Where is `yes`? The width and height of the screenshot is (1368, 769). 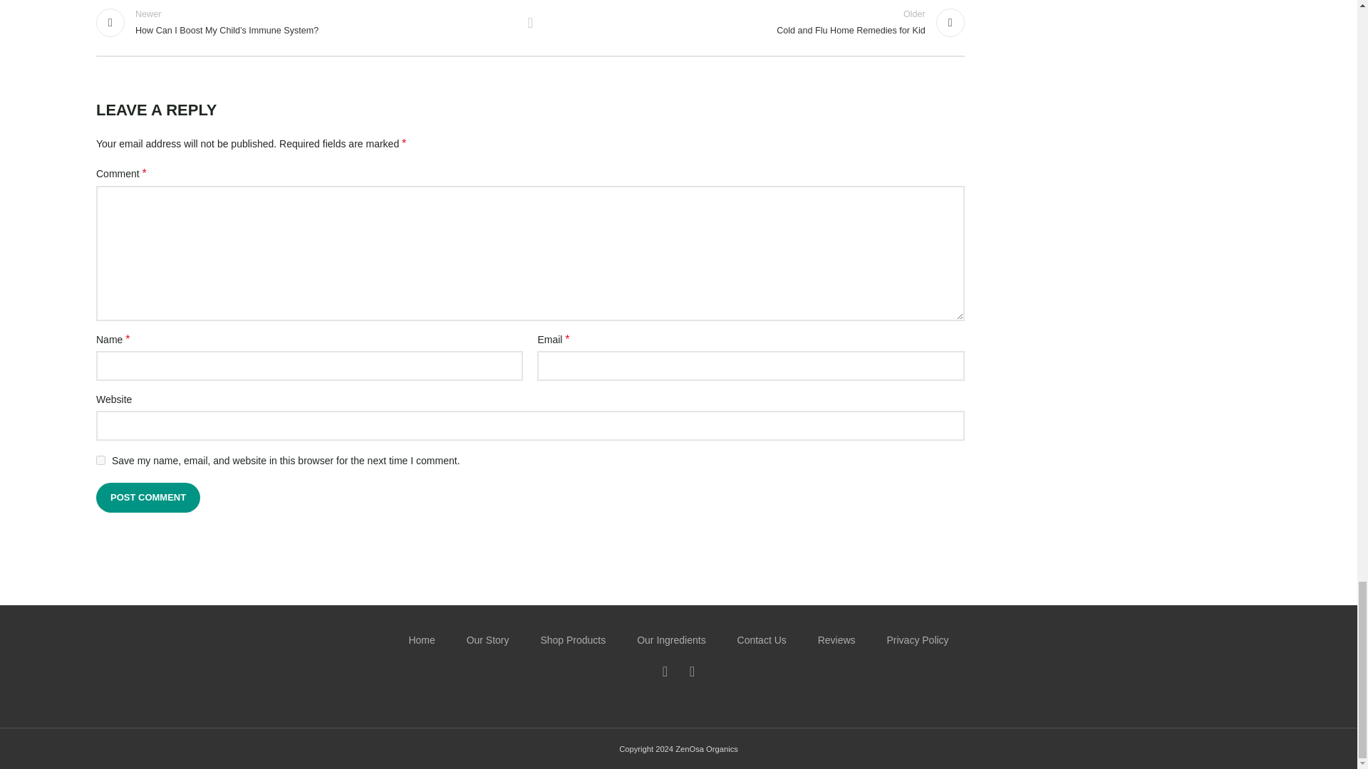
yes is located at coordinates (147, 498).